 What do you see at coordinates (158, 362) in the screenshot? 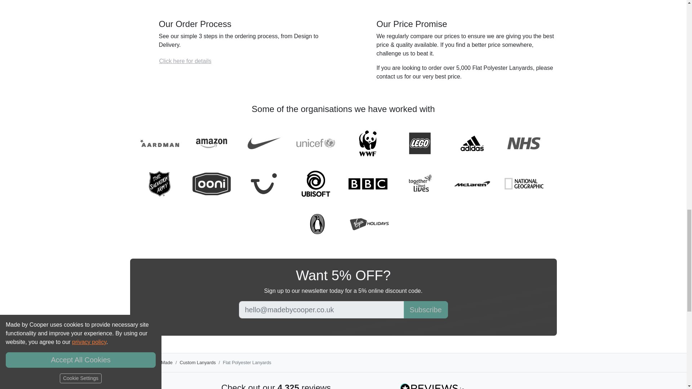
I see `Custom Made` at bounding box center [158, 362].